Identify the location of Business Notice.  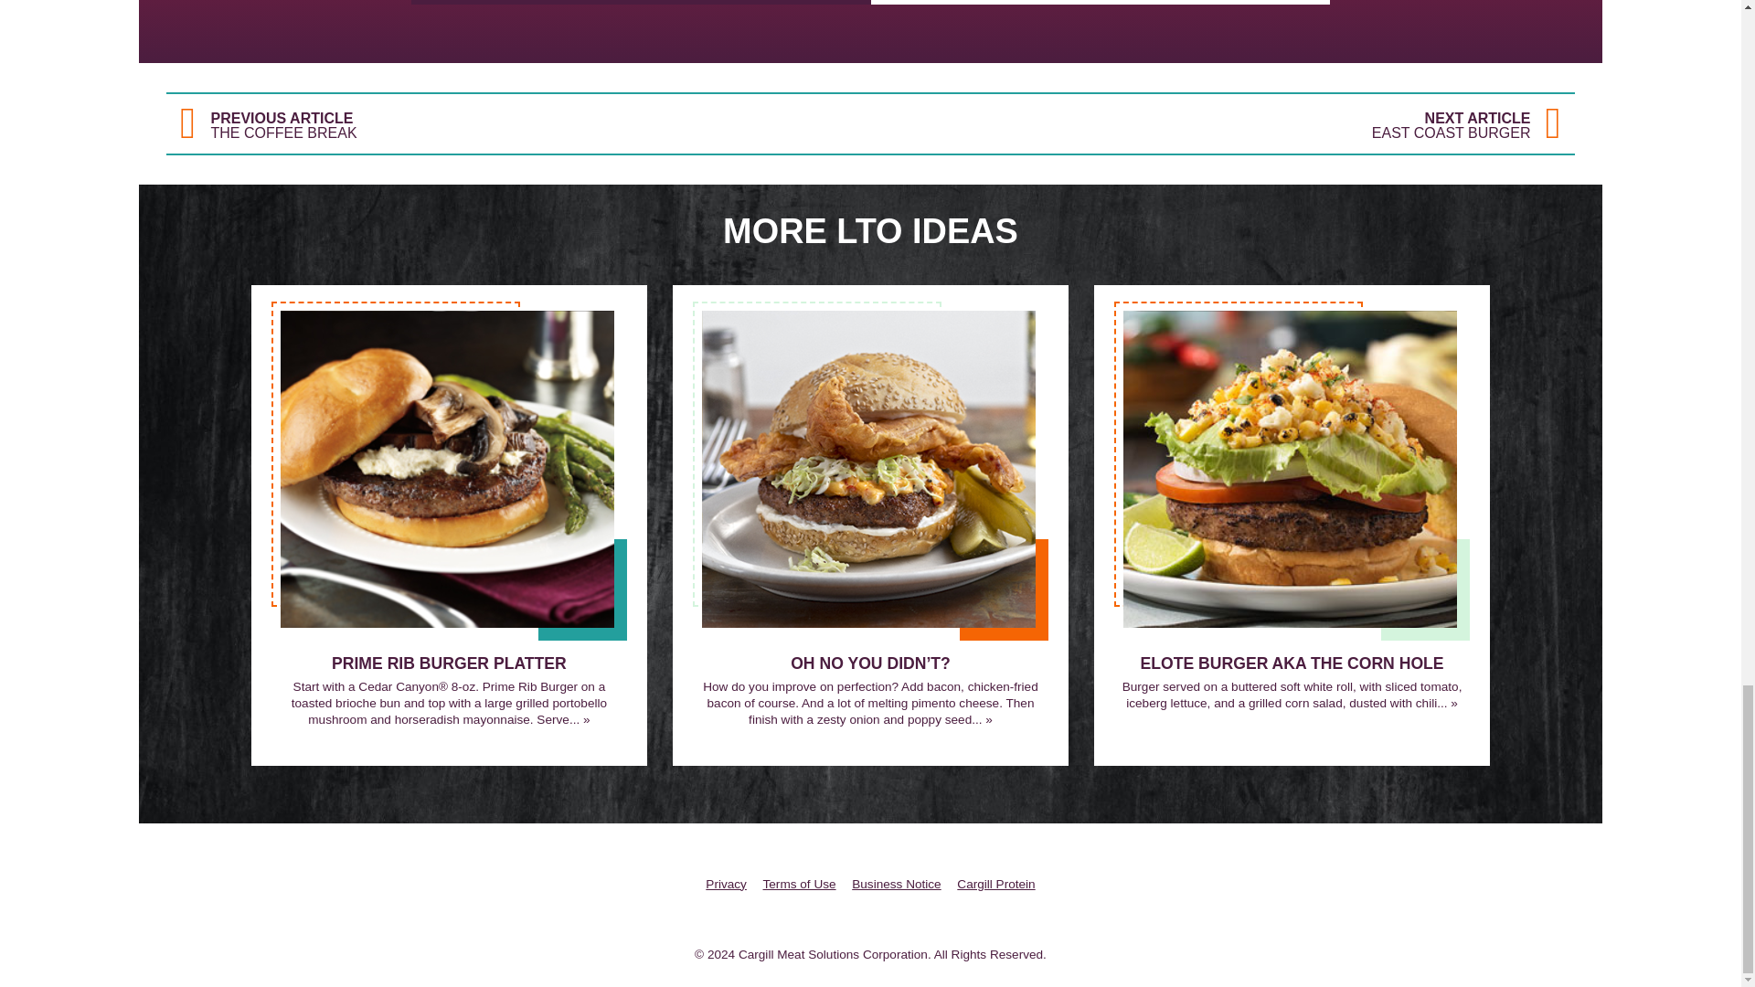
(726, 885).